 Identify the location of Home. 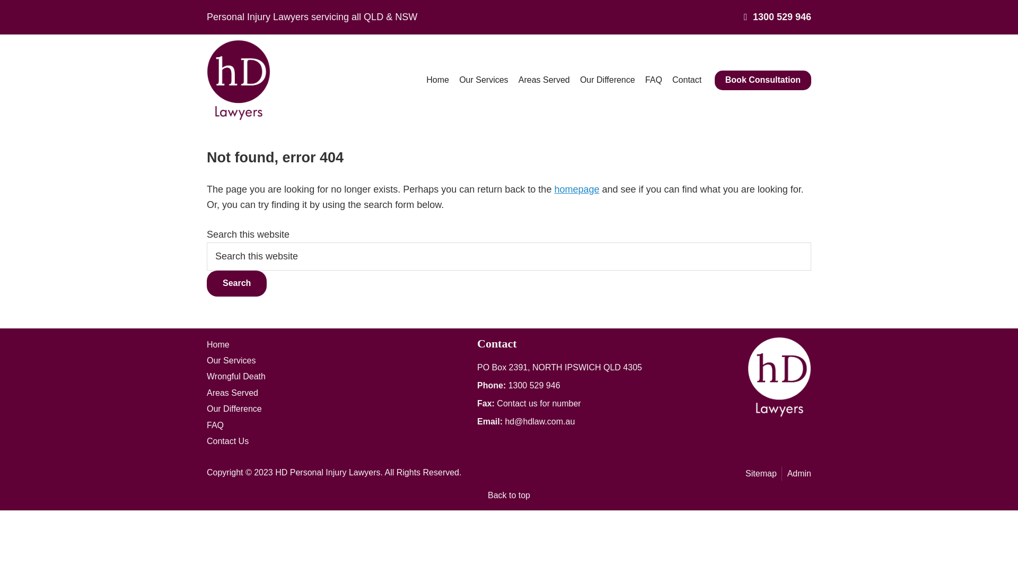
(338, 344).